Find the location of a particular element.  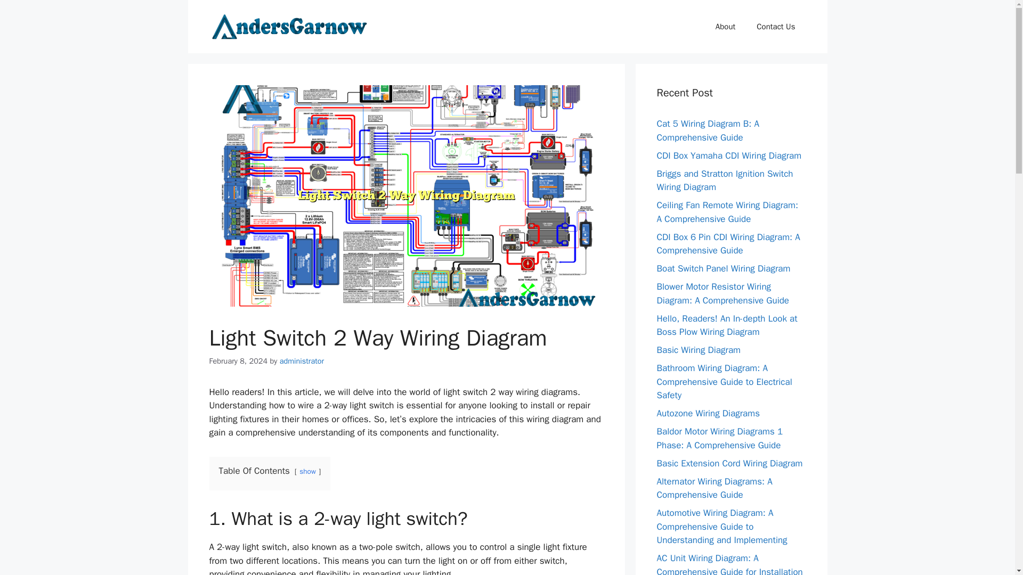

Baldor Motor Wiring Diagrams 1 Phase: A Comprehensive Guide is located at coordinates (719, 438).